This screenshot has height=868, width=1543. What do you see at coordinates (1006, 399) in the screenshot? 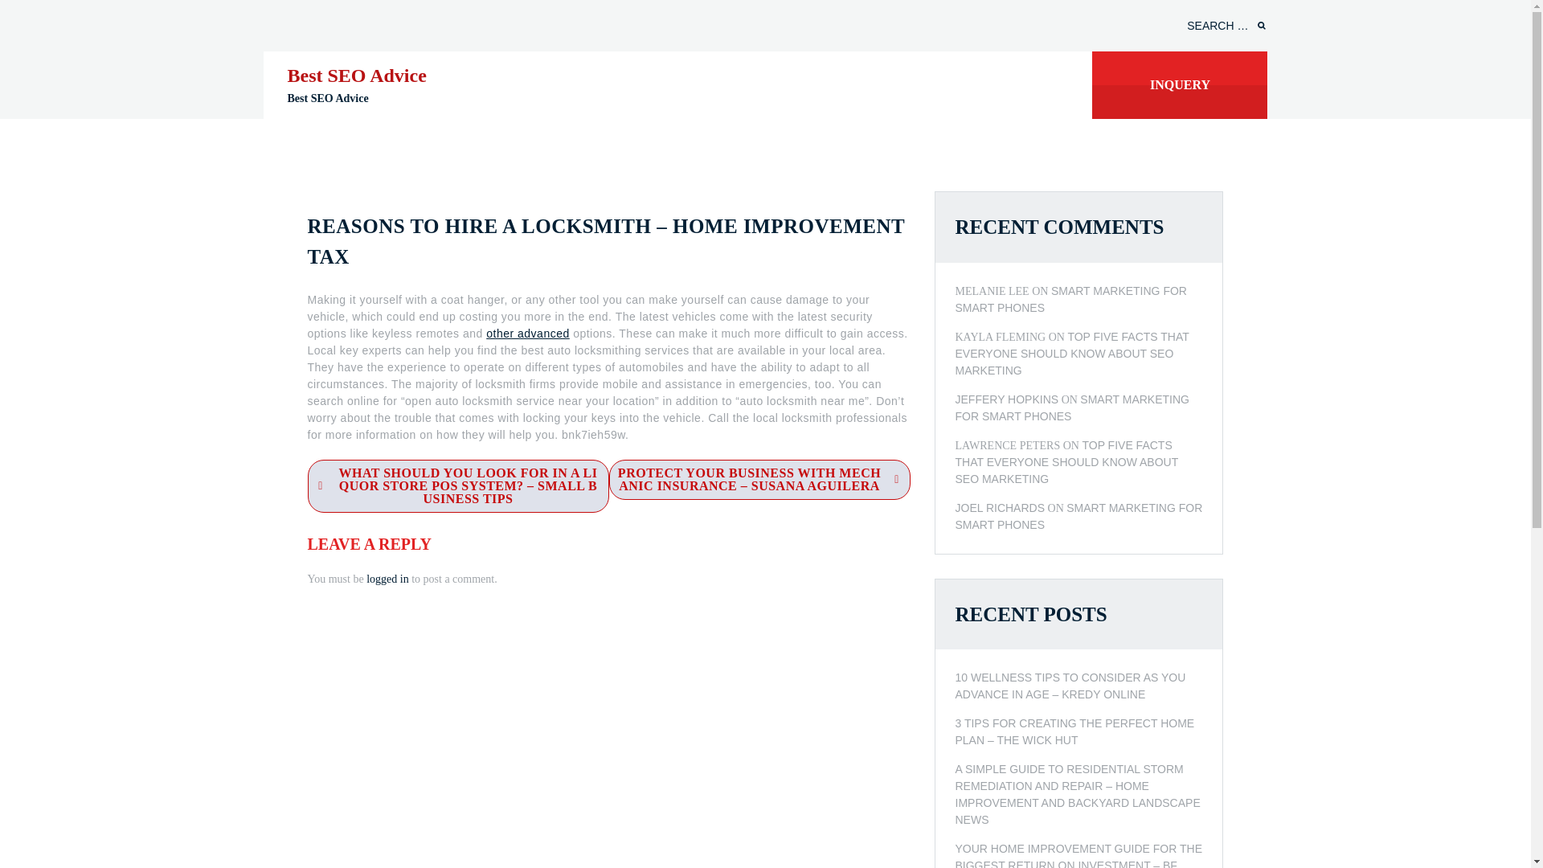
I see `JEFFERY HOPKINS` at bounding box center [1006, 399].